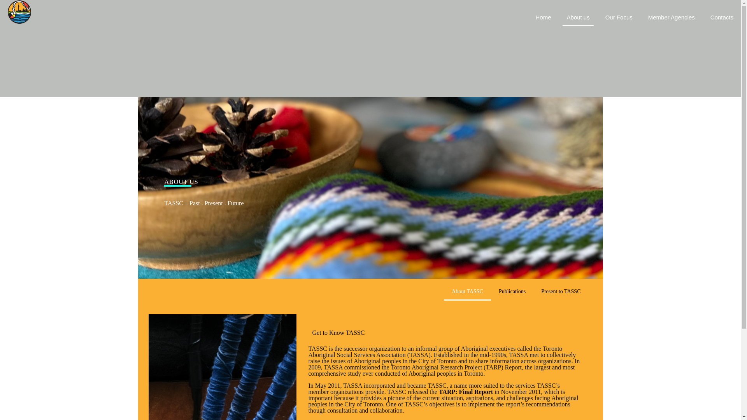  What do you see at coordinates (672, 17) in the screenshot?
I see `Member Agencies` at bounding box center [672, 17].